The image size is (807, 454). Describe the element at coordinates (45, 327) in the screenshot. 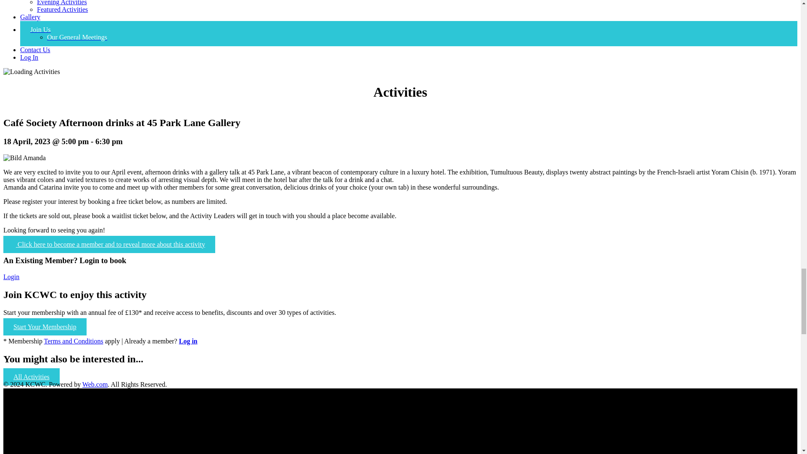

I see `Start Your Membership` at that location.